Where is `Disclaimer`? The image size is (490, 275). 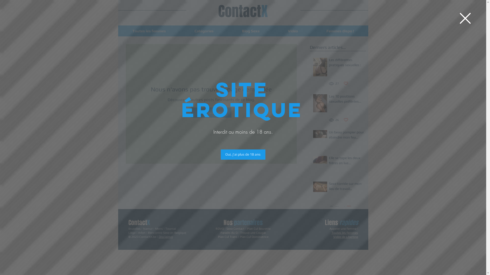
Disclaimer is located at coordinates (166, 237).